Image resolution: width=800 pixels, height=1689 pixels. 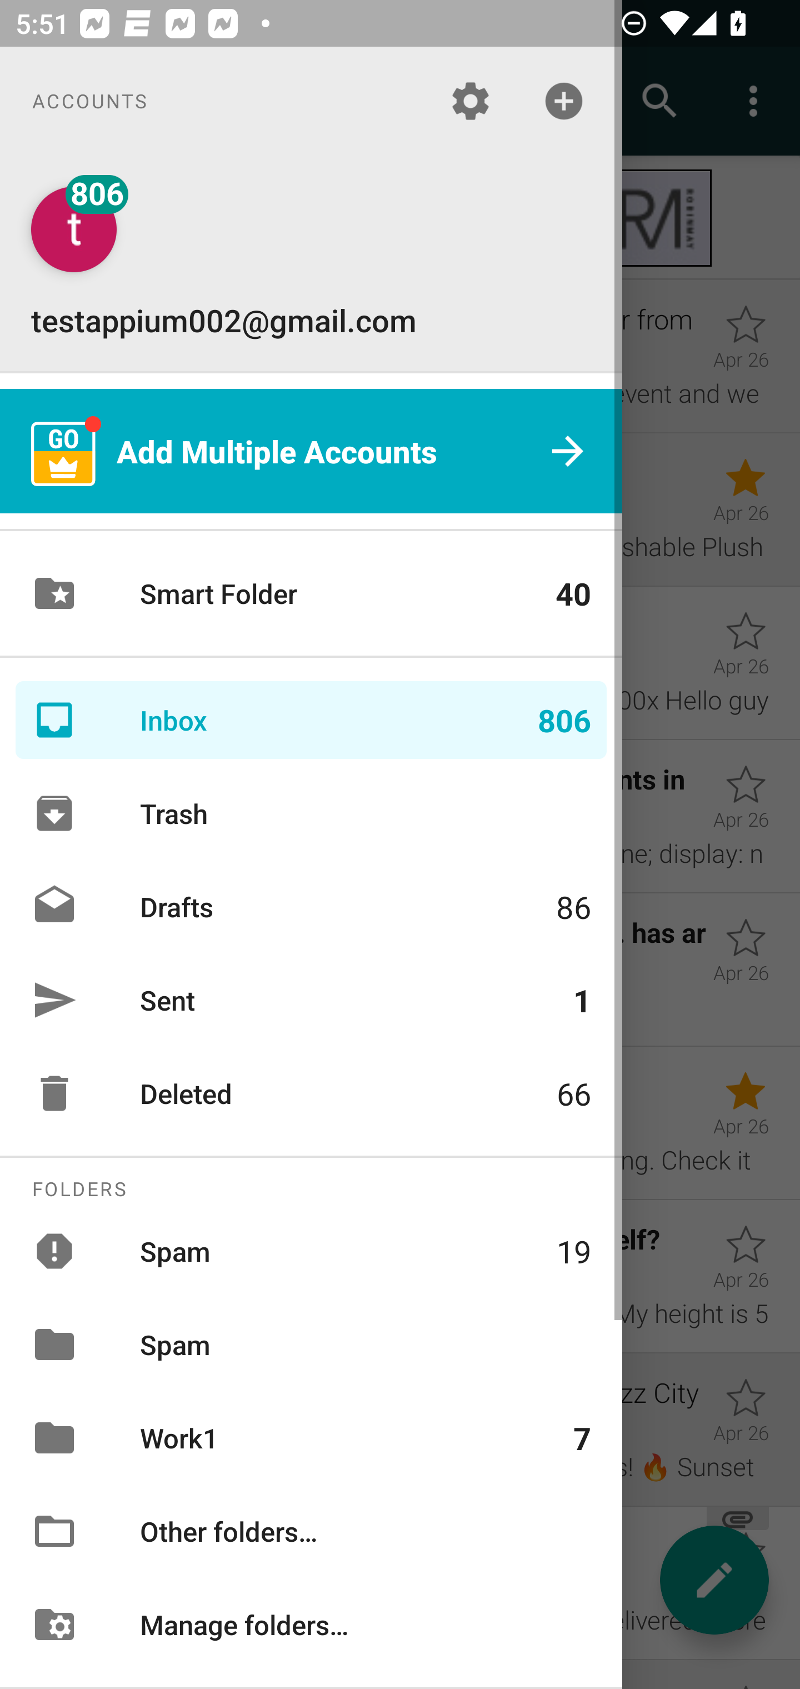 What do you see at coordinates (311, 720) in the screenshot?
I see `Inbox 806` at bounding box center [311, 720].